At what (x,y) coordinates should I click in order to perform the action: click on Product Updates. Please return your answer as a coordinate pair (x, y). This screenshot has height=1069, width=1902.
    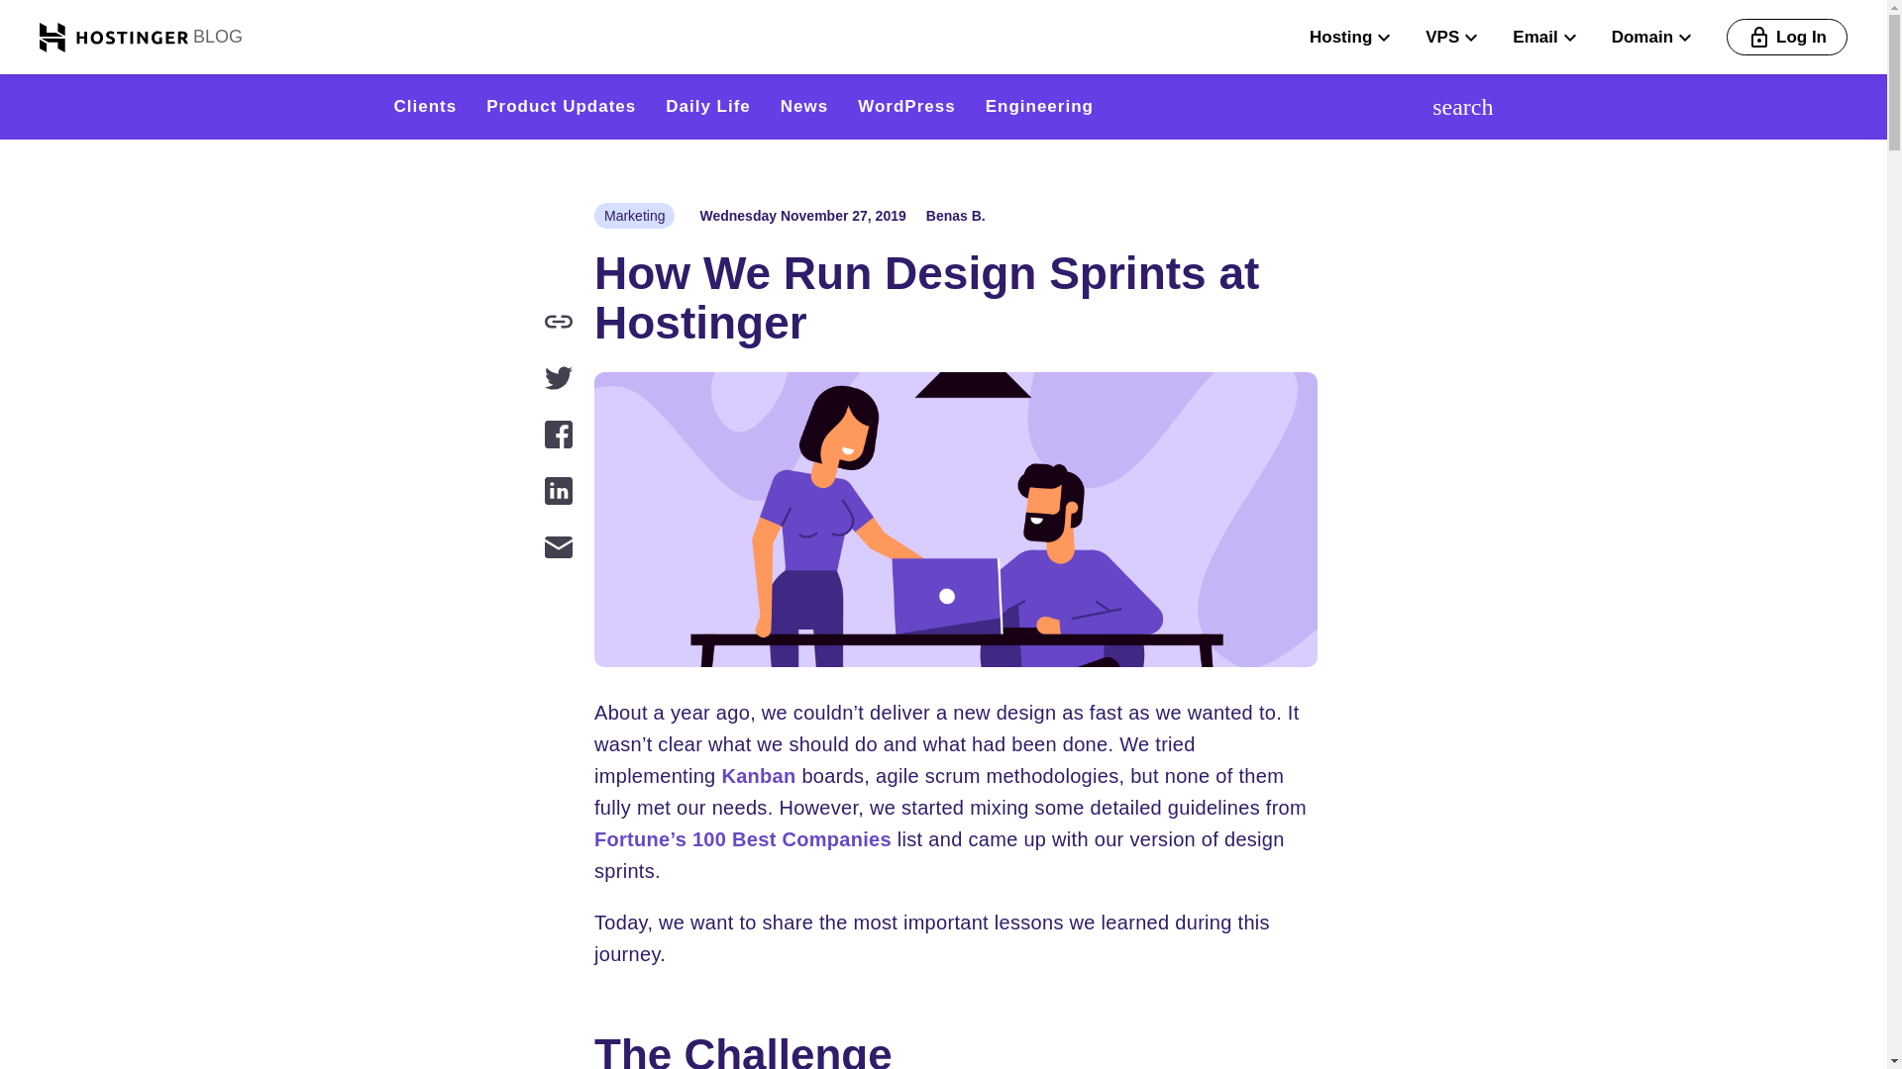
    Looking at the image, I should click on (561, 106).